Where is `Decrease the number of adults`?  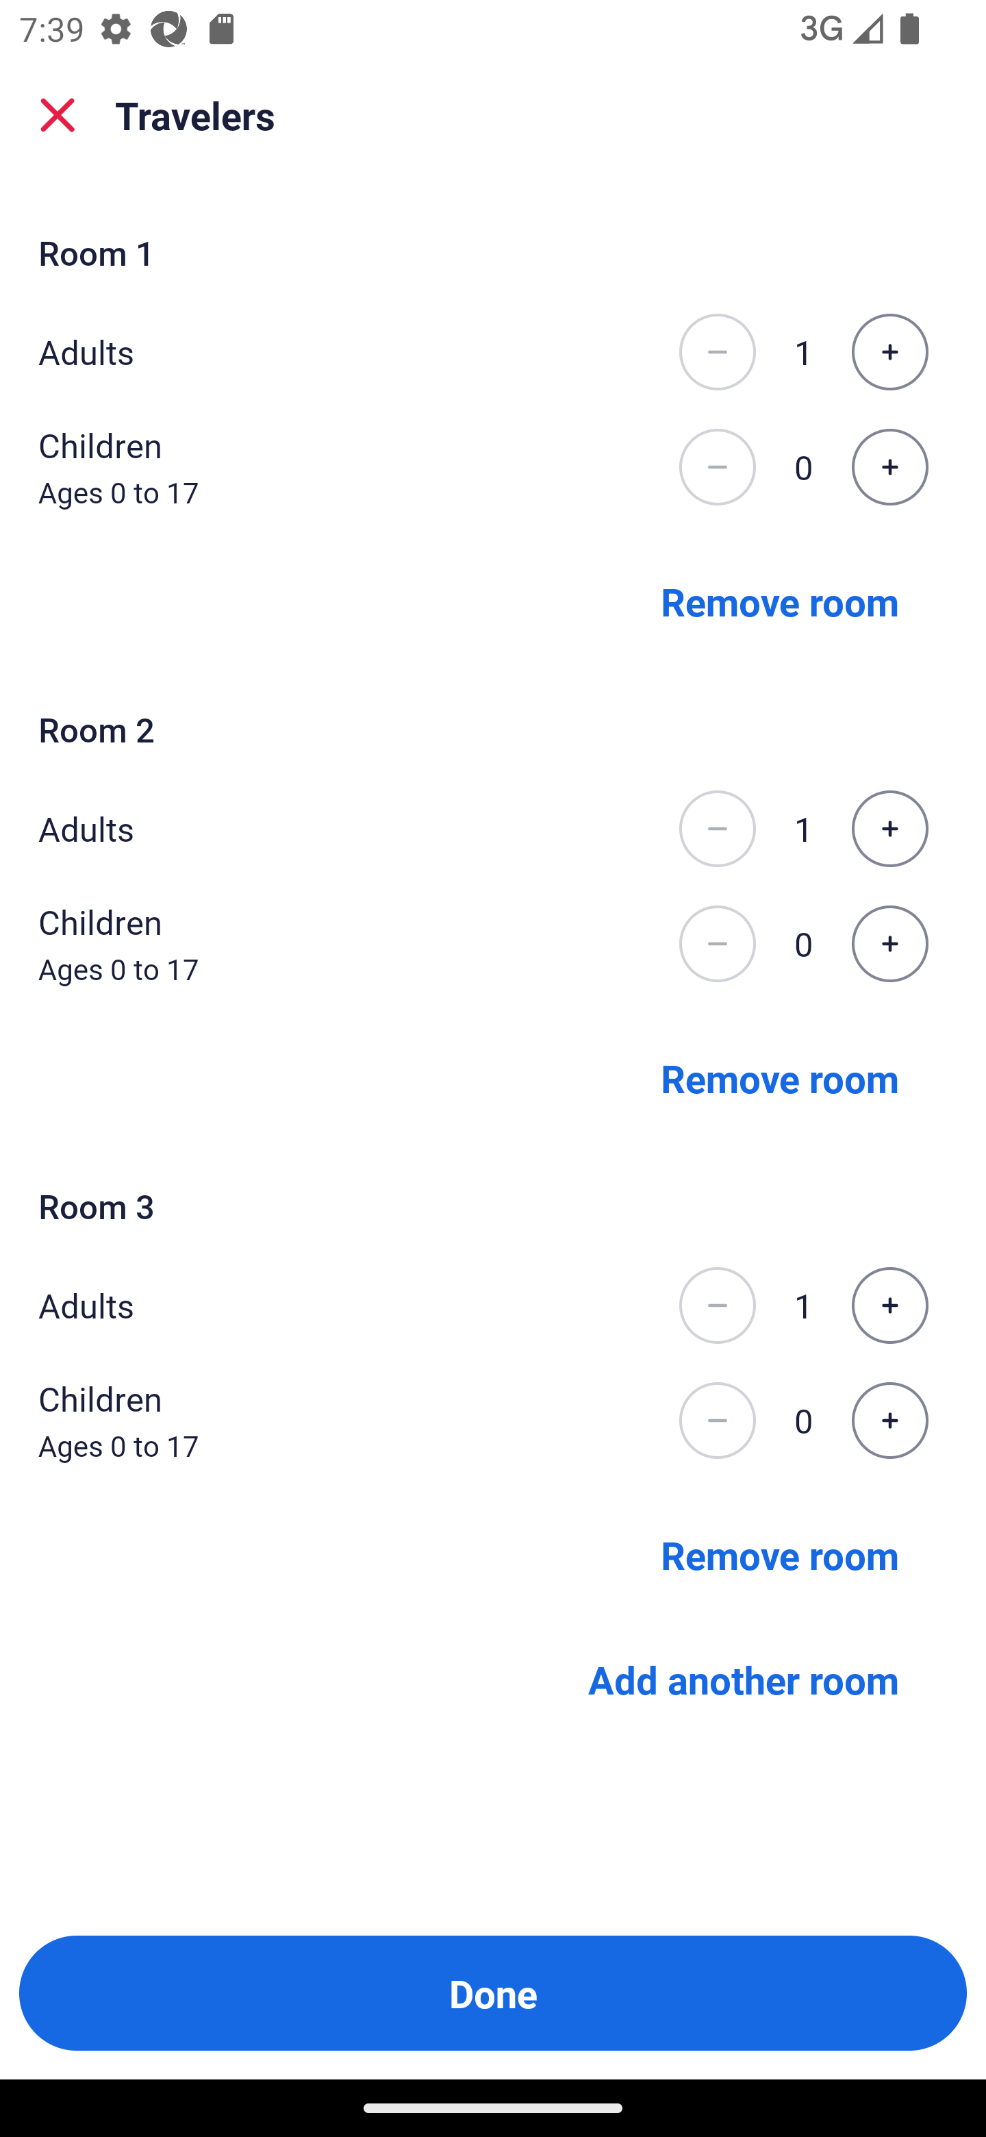
Decrease the number of adults is located at coordinates (717, 829).